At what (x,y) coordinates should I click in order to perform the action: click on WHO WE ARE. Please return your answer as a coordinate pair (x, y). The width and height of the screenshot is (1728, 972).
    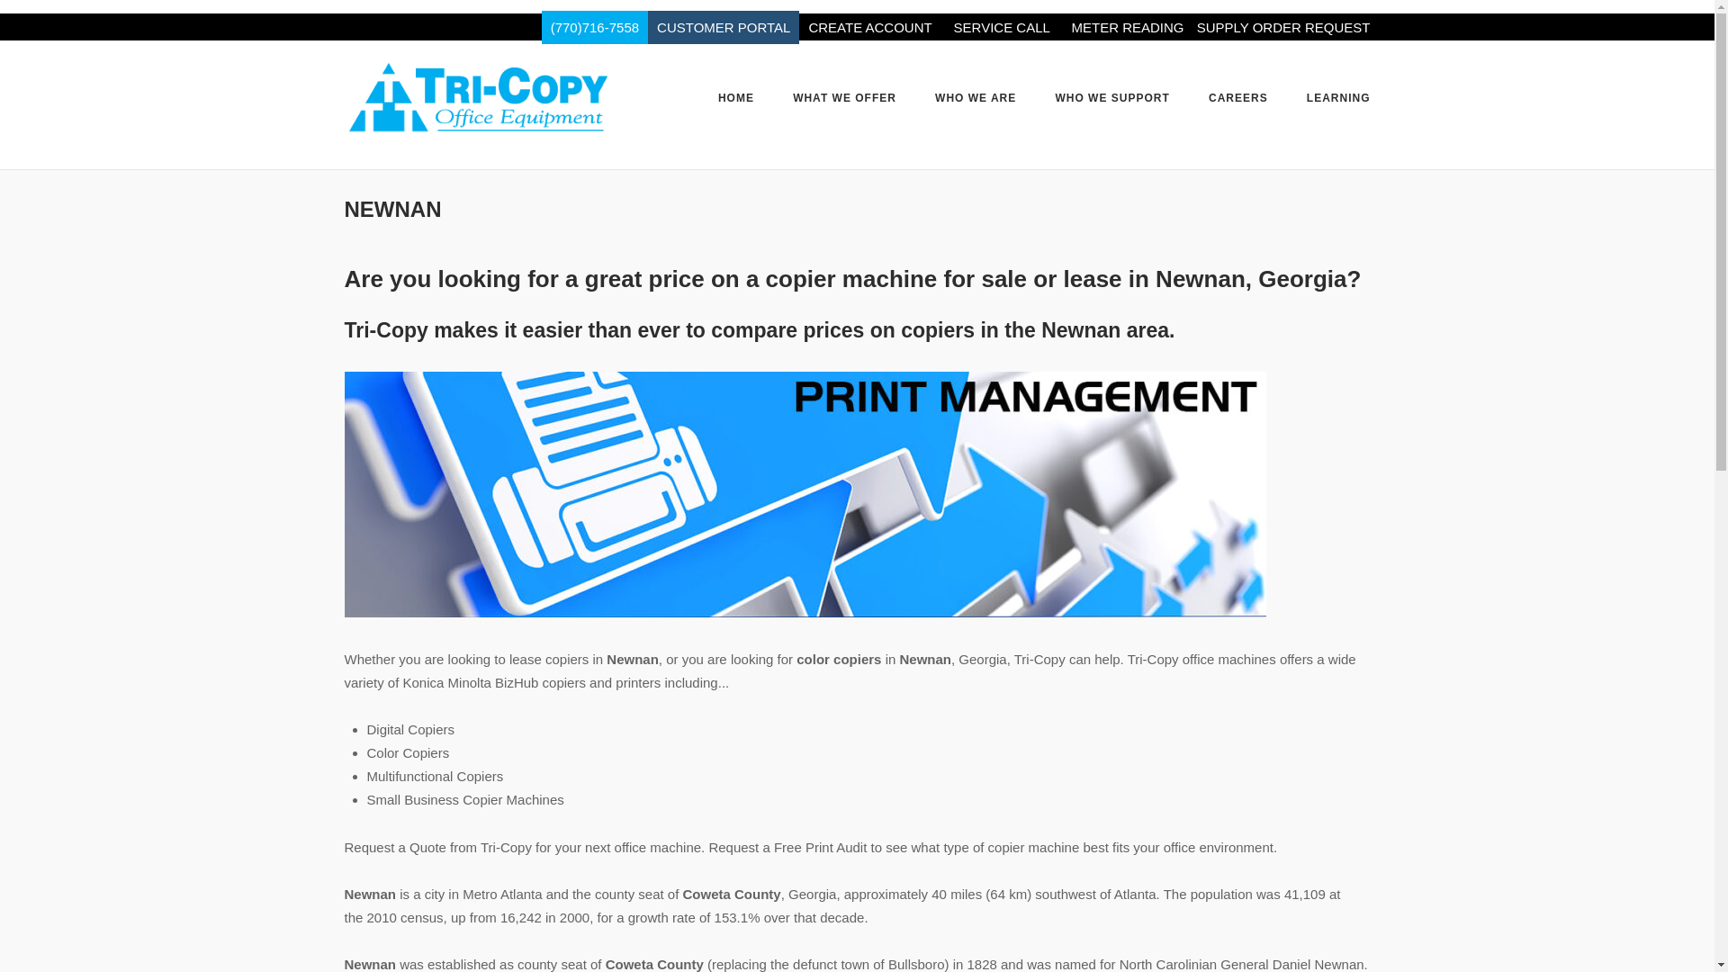
    Looking at the image, I should click on (975, 99).